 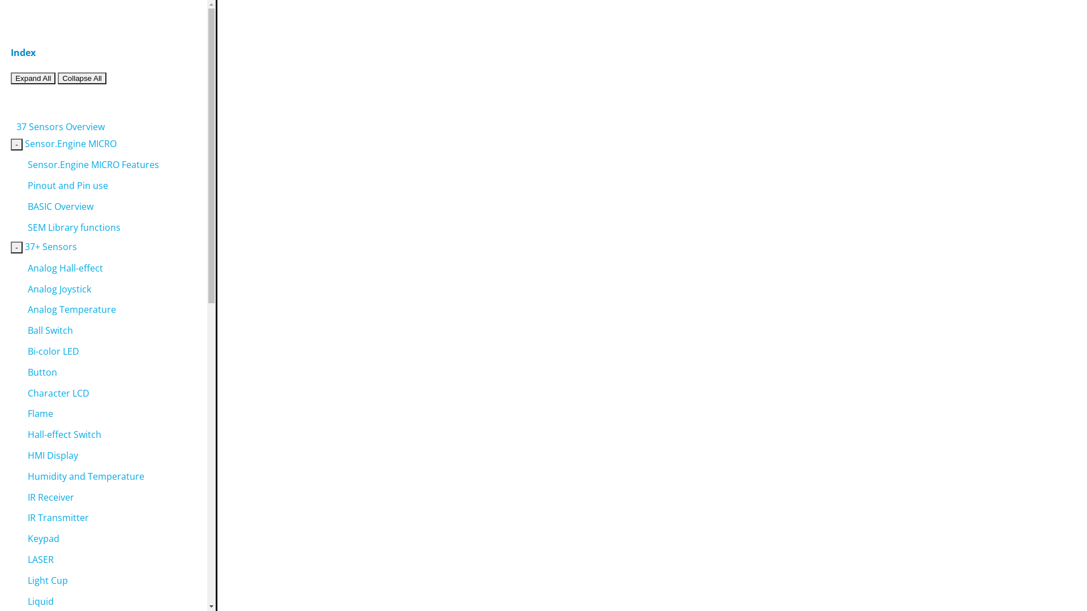 I want to click on Pinout and Pin use, so click(x=68, y=186).